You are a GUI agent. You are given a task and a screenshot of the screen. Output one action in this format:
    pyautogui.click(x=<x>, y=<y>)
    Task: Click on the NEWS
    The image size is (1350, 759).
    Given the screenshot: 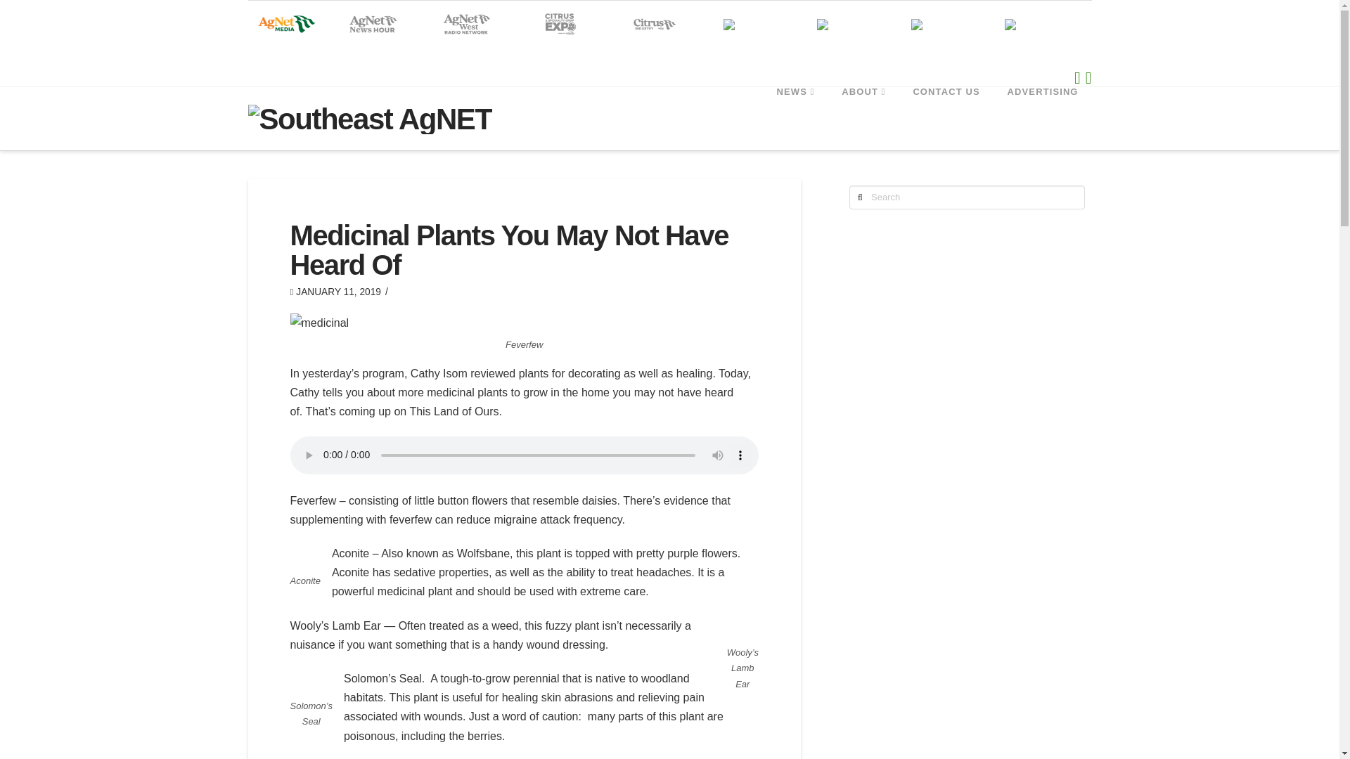 What is the action you would take?
    pyautogui.click(x=795, y=118)
    